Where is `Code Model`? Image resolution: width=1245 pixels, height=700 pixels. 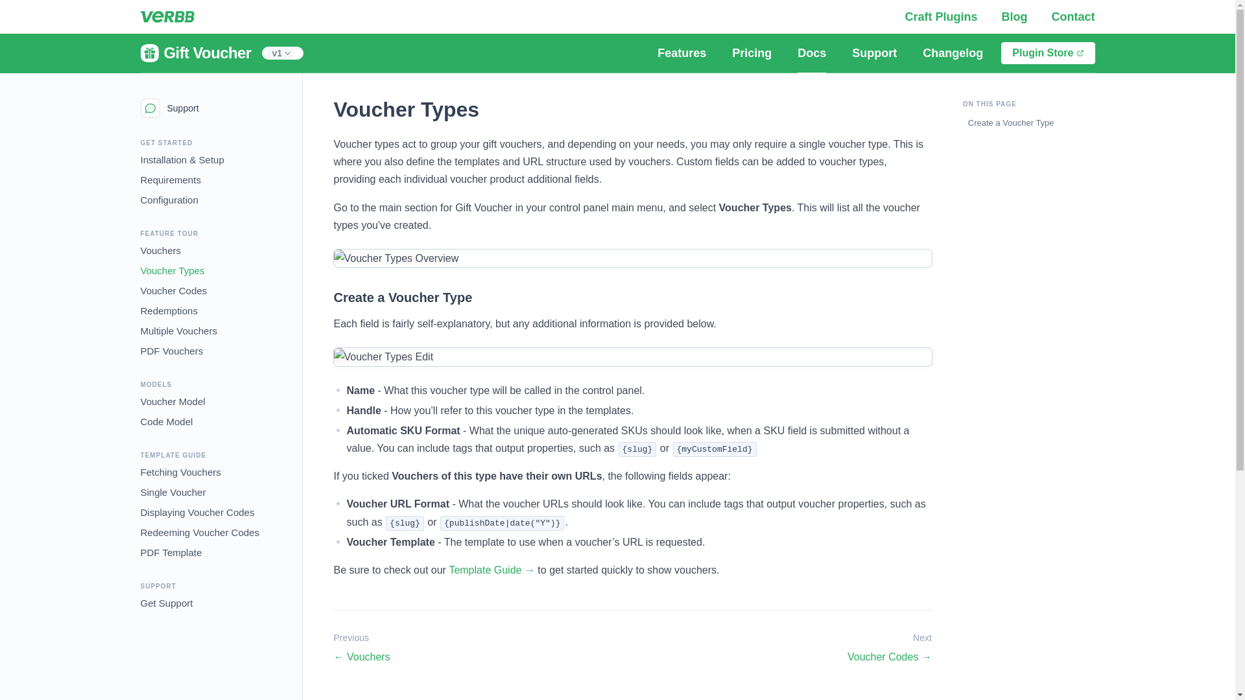 Code Model is located at coordinates (166, 419).